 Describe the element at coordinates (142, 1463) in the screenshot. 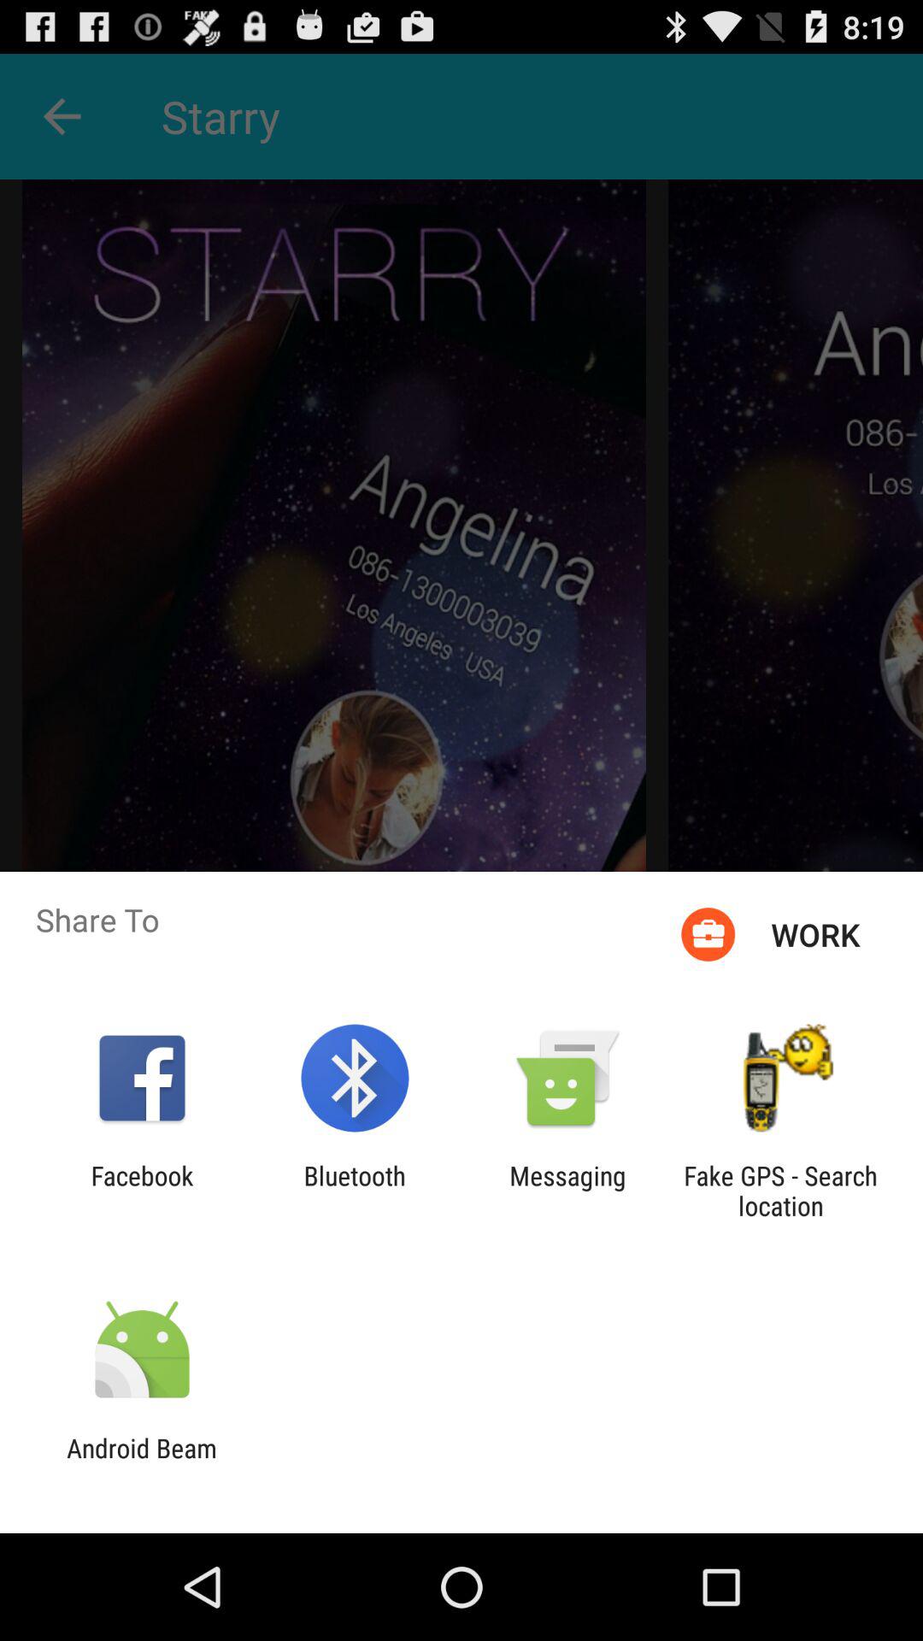

I see `open android beam` at that location.